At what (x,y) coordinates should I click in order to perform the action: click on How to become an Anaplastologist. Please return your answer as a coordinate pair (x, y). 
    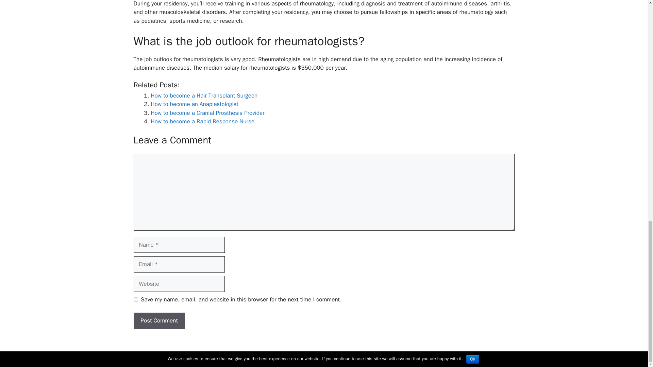
    Looking at the image, I should click on (195, 104).